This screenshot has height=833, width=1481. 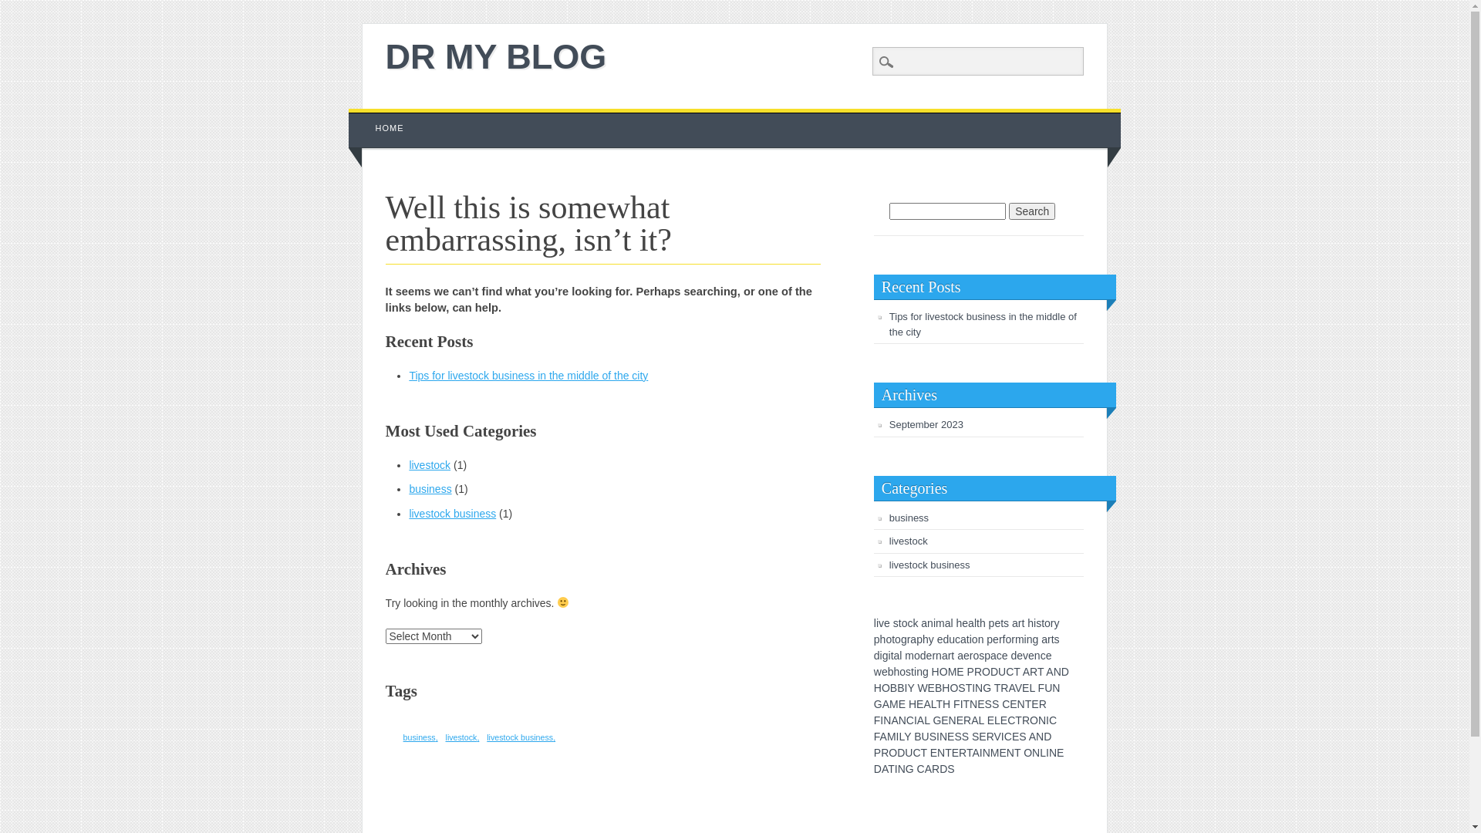 I want to click on T, so click(x=1017, y=672).